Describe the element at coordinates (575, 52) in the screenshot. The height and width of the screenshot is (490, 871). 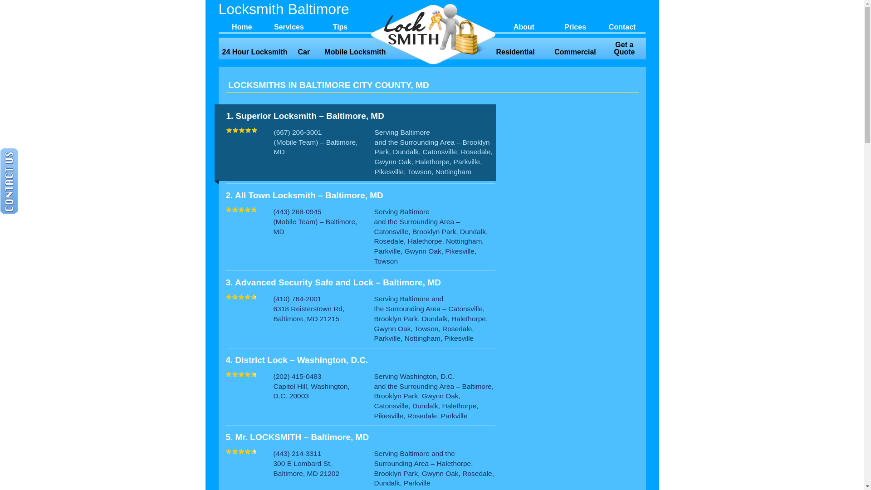
I see `Commercial` at that location.